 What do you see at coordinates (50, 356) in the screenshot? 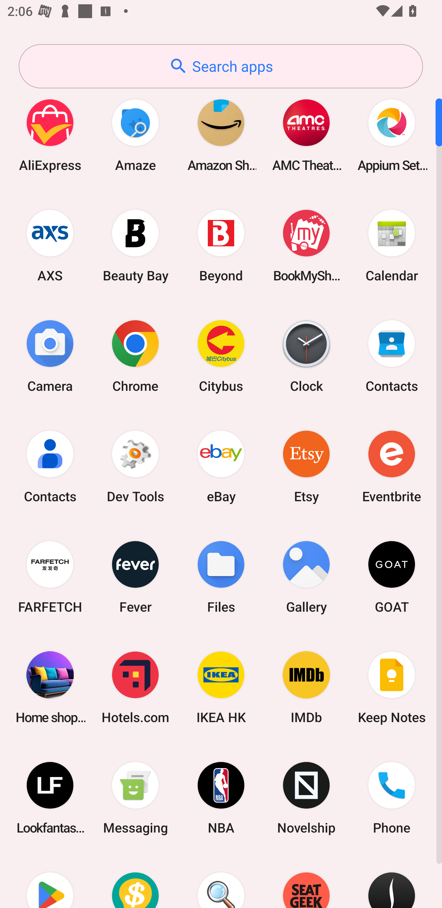
I see `Camera` at bounding box center [50, 356].